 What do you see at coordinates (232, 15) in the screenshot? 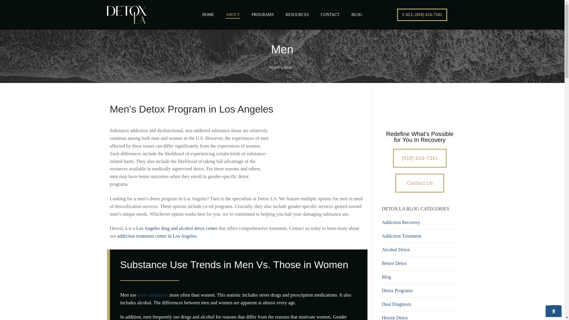
I see `ABOUT` at bounding box center [232, 15].